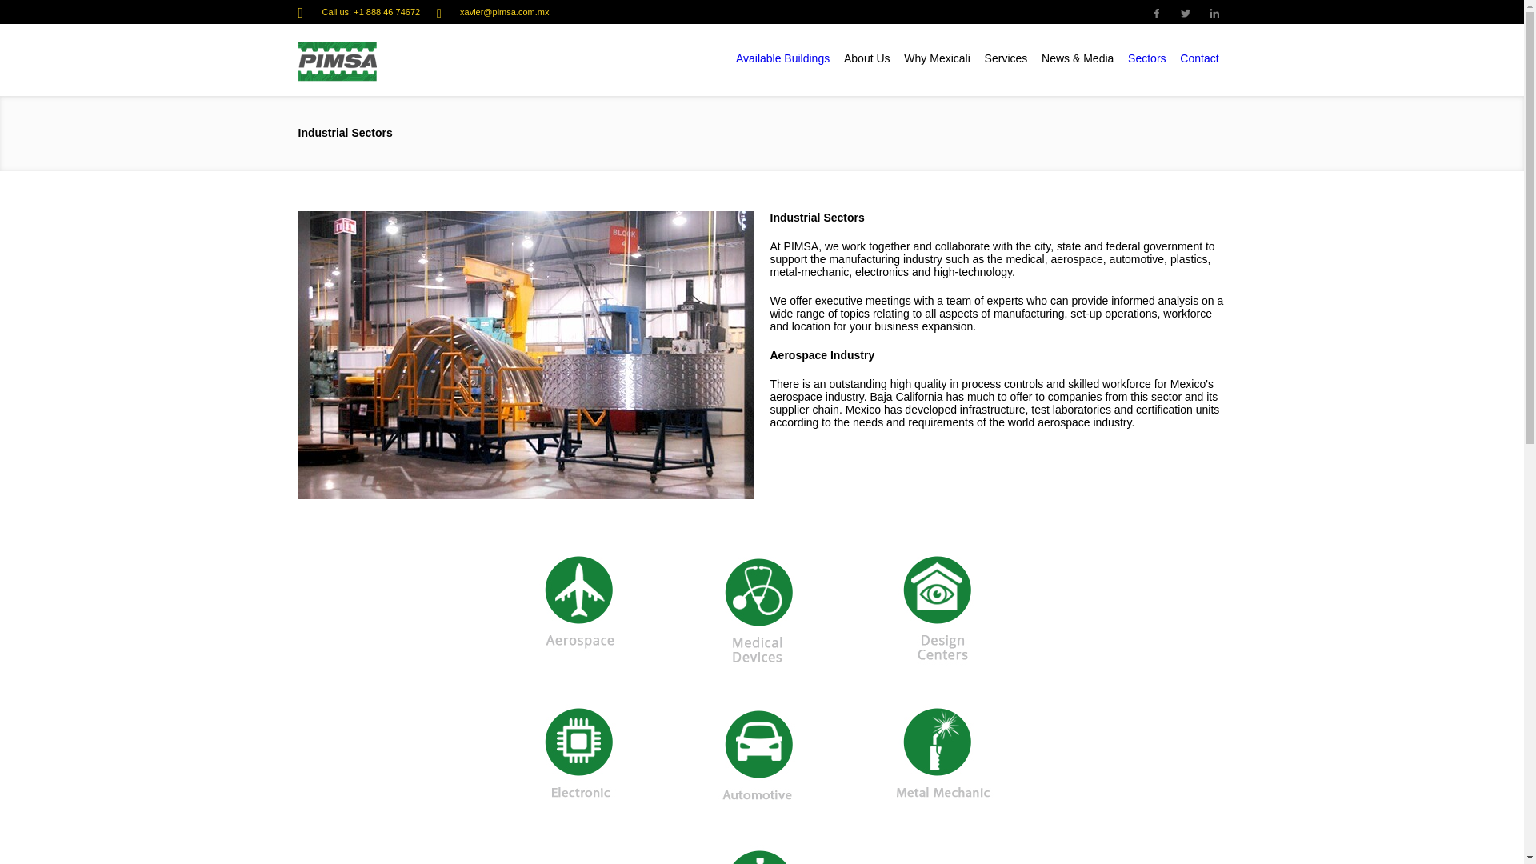  What do you see at coordinates (1146, 58) in the screenshot?
I see `Sectors` at bounding box center [1146, 58].